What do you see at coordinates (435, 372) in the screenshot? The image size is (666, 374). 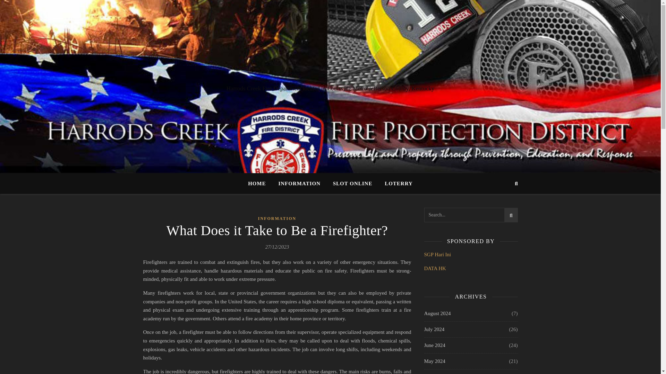 I see `April 2024` at bounding box center [435, 372].